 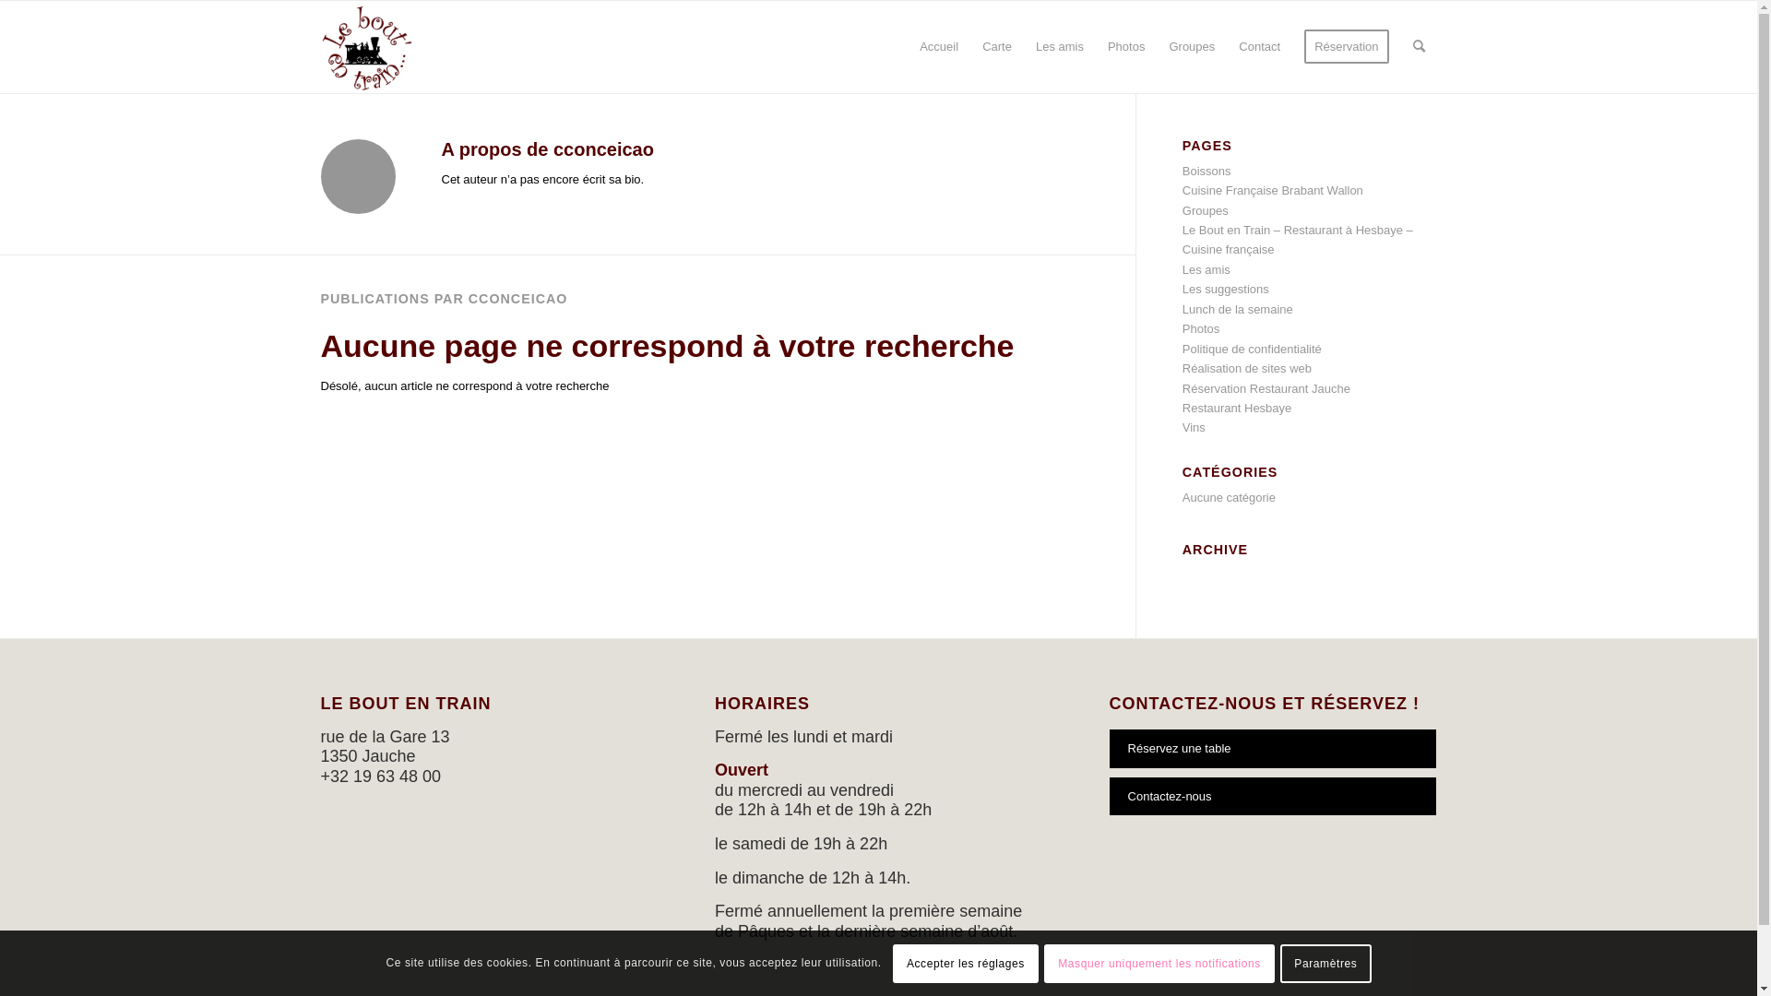 I want to click on logo-bout-en-train, so click(x=367, y=47).